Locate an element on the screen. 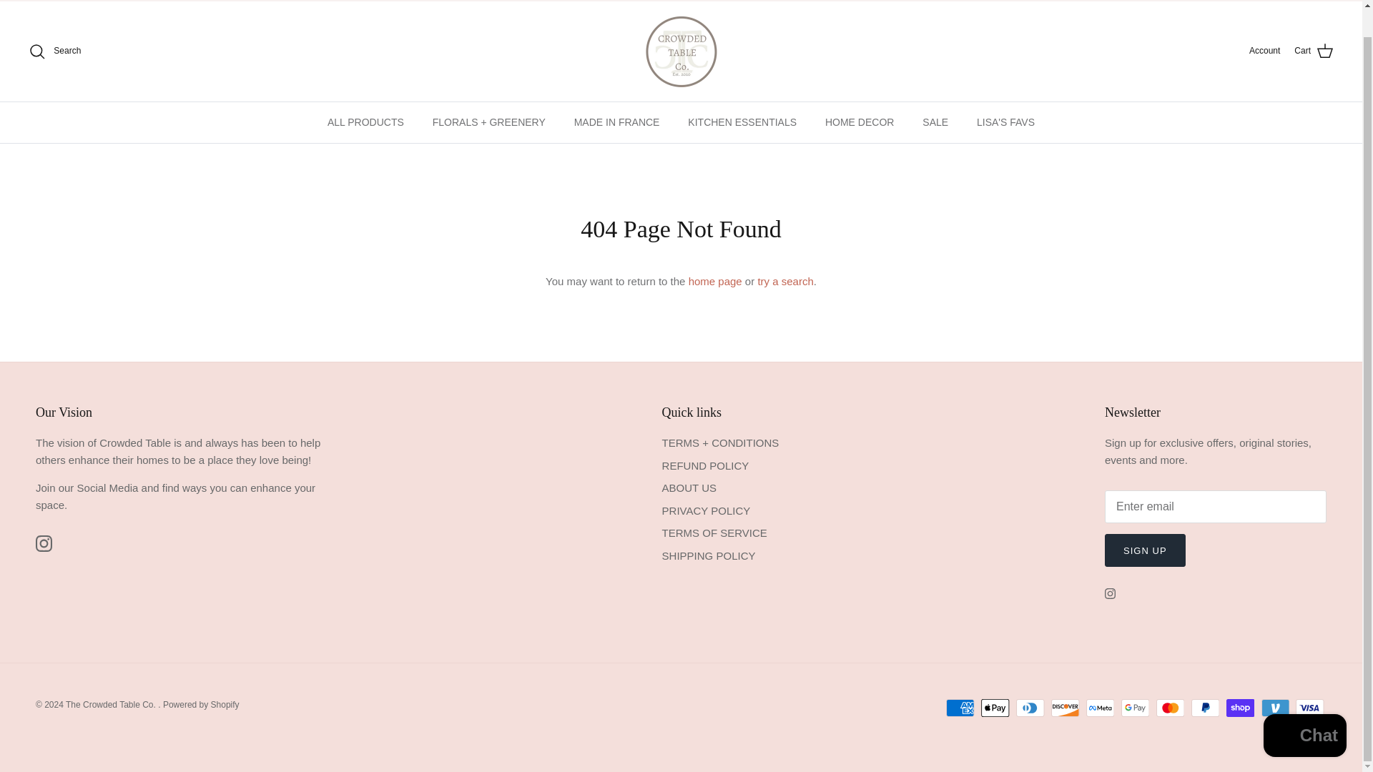  Visa is located at coordinates (1309, 708).